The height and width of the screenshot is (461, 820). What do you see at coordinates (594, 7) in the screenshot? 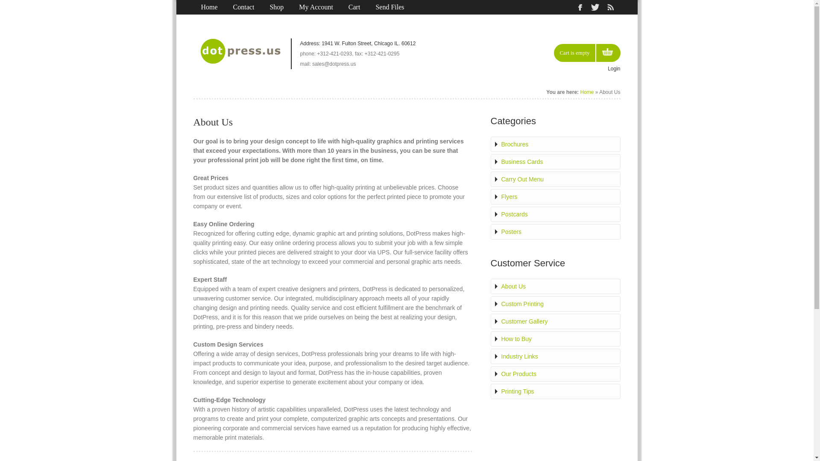
I see `Follow us on Twitter` at bounding box center [594, 7].